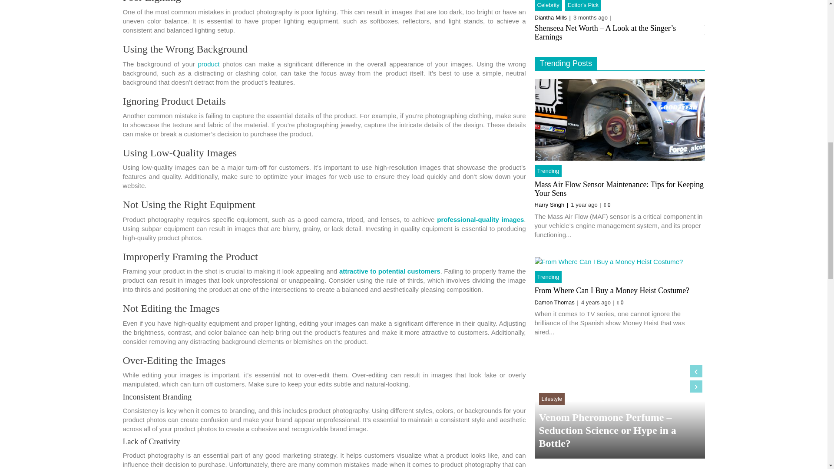 The width and height of the screenshot is (834, 469). I want to click on attractive to potential customers, so click(390, 271).